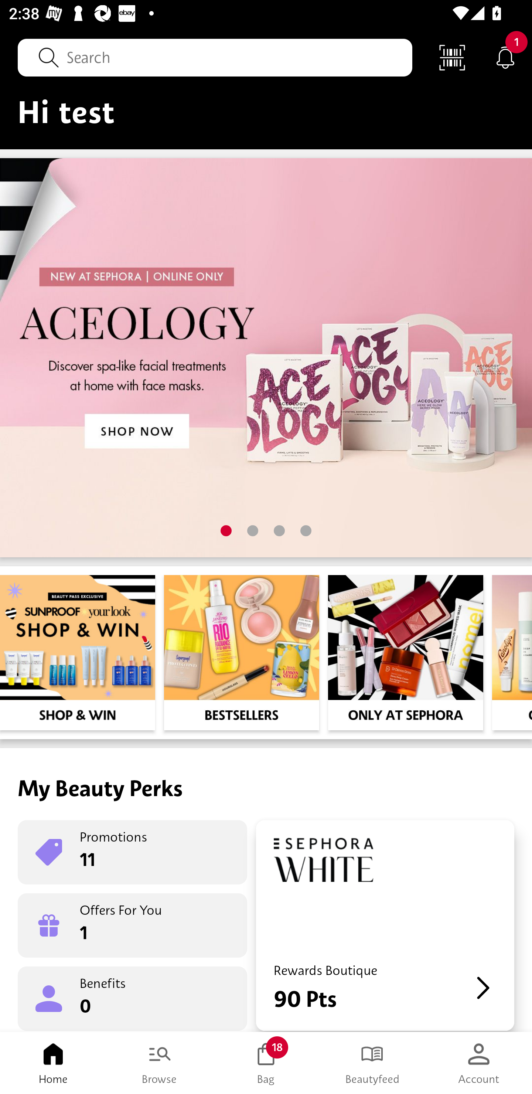 This screenshot has height=1094, width=532. Describe the element at coordinates (160, 1063) in the screenshot. I see `Browse` at that location.